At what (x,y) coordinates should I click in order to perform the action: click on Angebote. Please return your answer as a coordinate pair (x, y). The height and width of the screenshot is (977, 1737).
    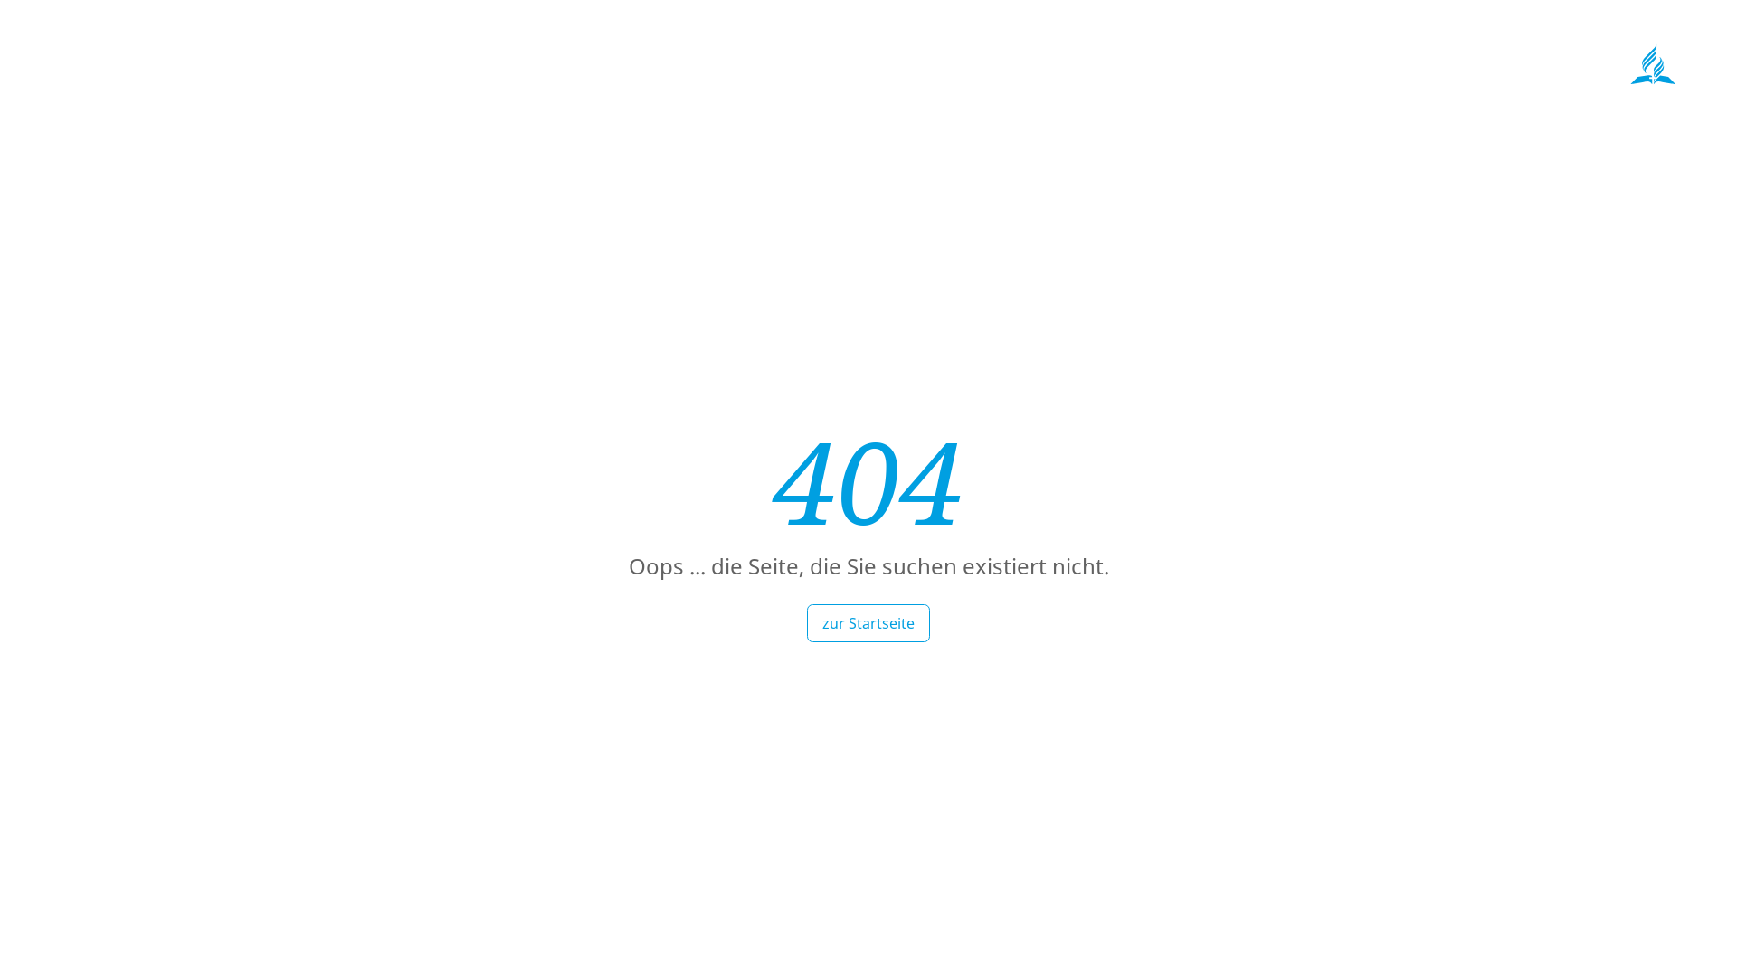
    Looking at the image, I should click on (1429, 92).